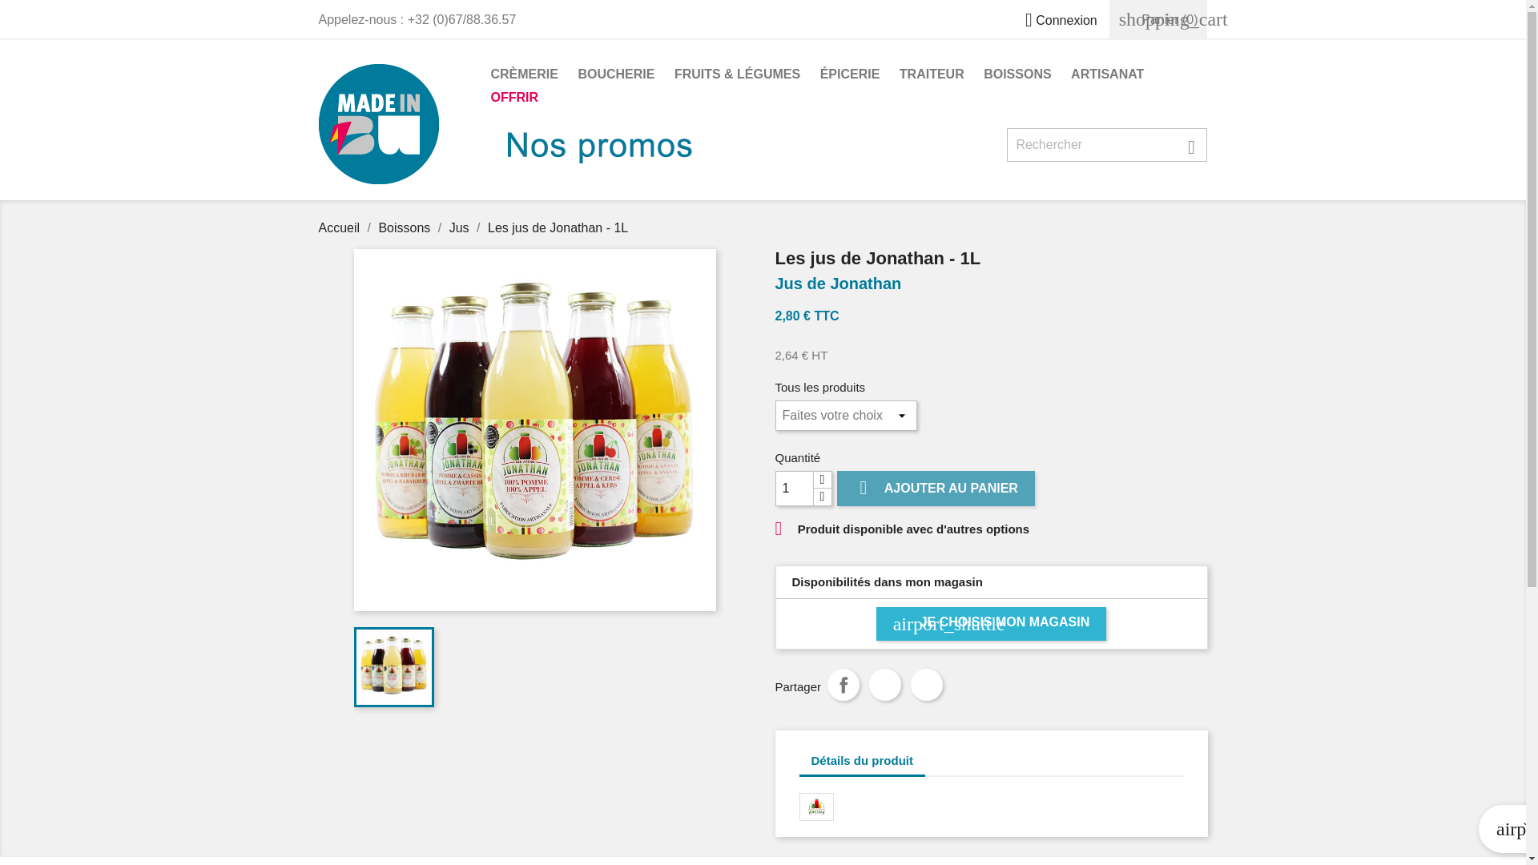 The height and width of the screenshot is (865, 1538). What do you see at coordinates (558, 227) in the screenshot?
I see `Les jus de Jonathan - 1L` at bounding box center [558, 227].